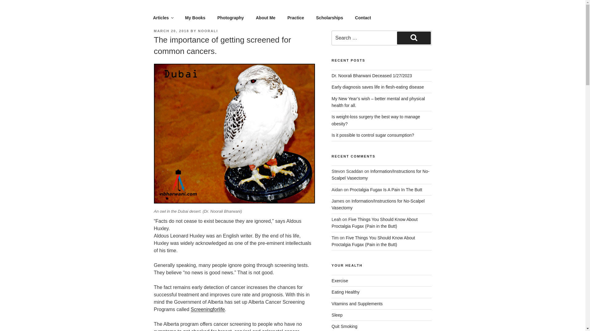 The height and width of the screenshot is (331, 590). What do you see at coordinates (208, 31) in the screenshot?
I see `NOORALI` at bounding box center [208, 31].